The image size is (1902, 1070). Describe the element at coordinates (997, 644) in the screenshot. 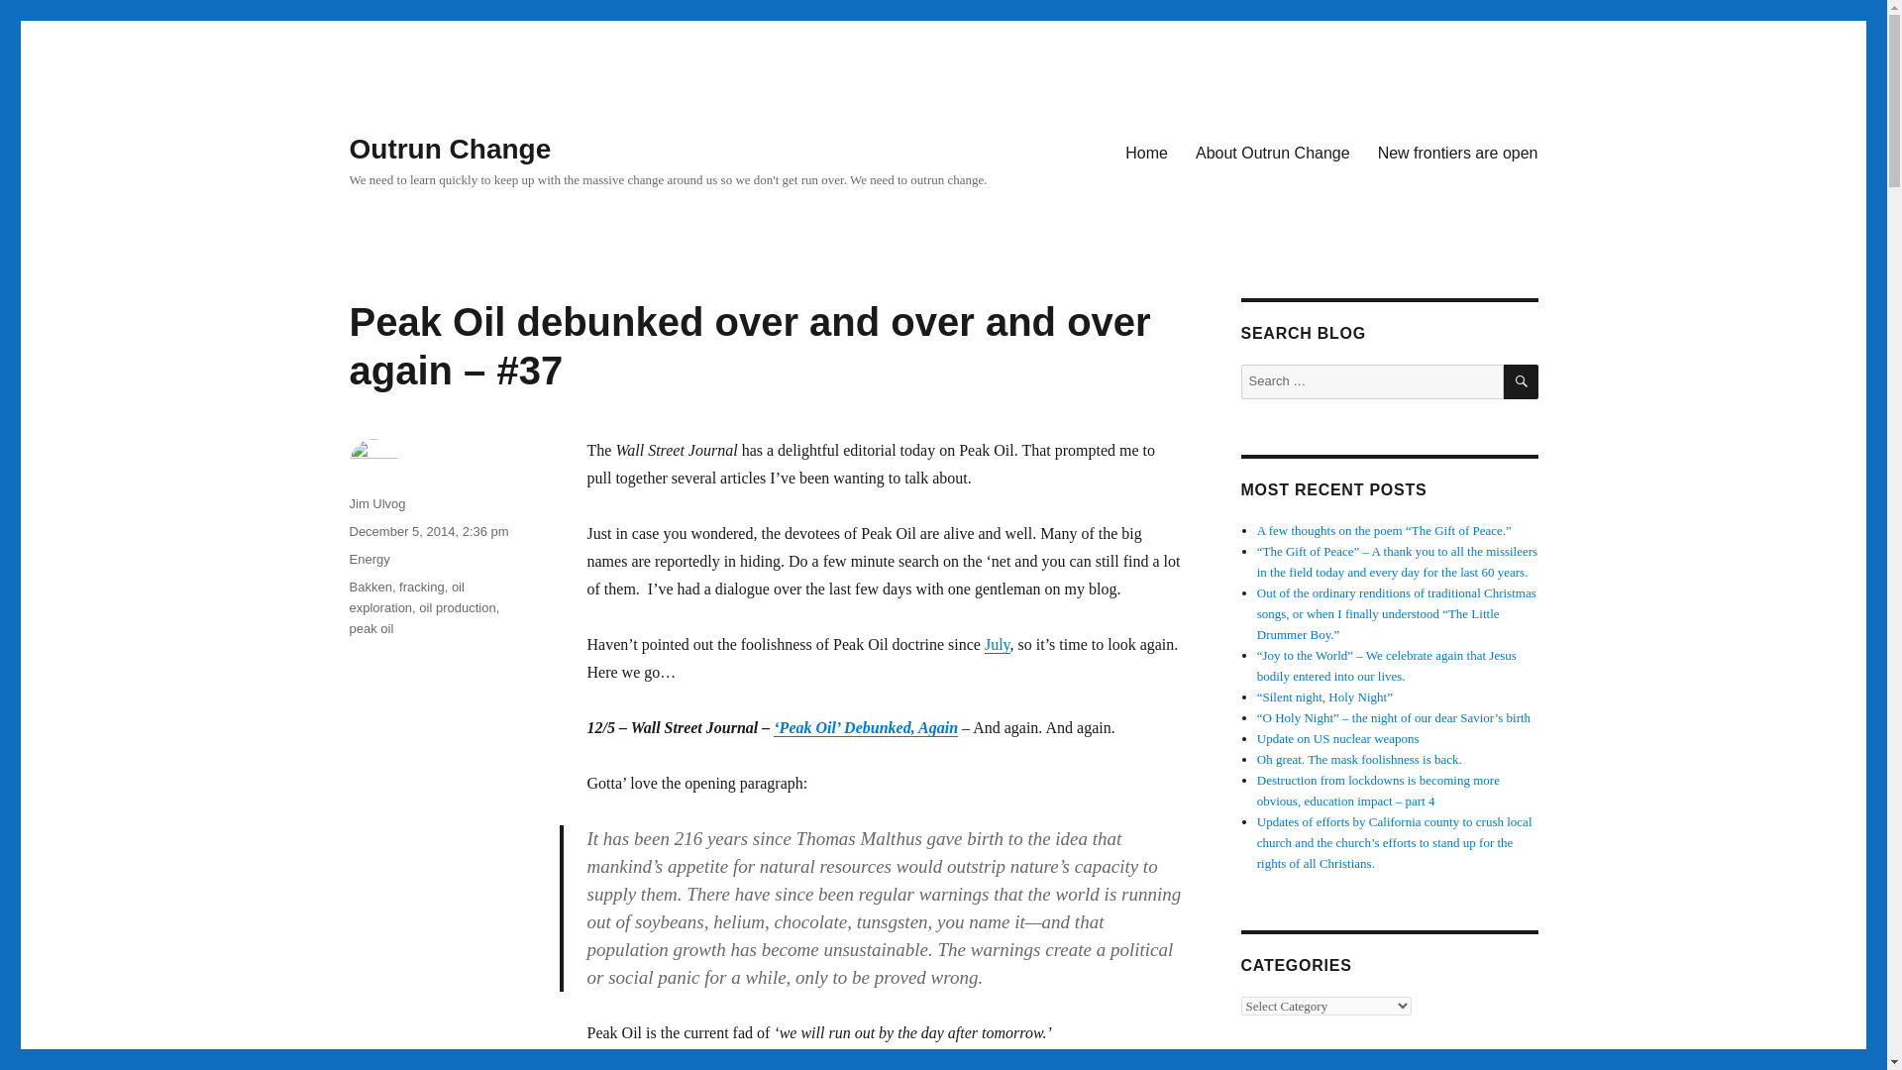

I see `July` at that location.